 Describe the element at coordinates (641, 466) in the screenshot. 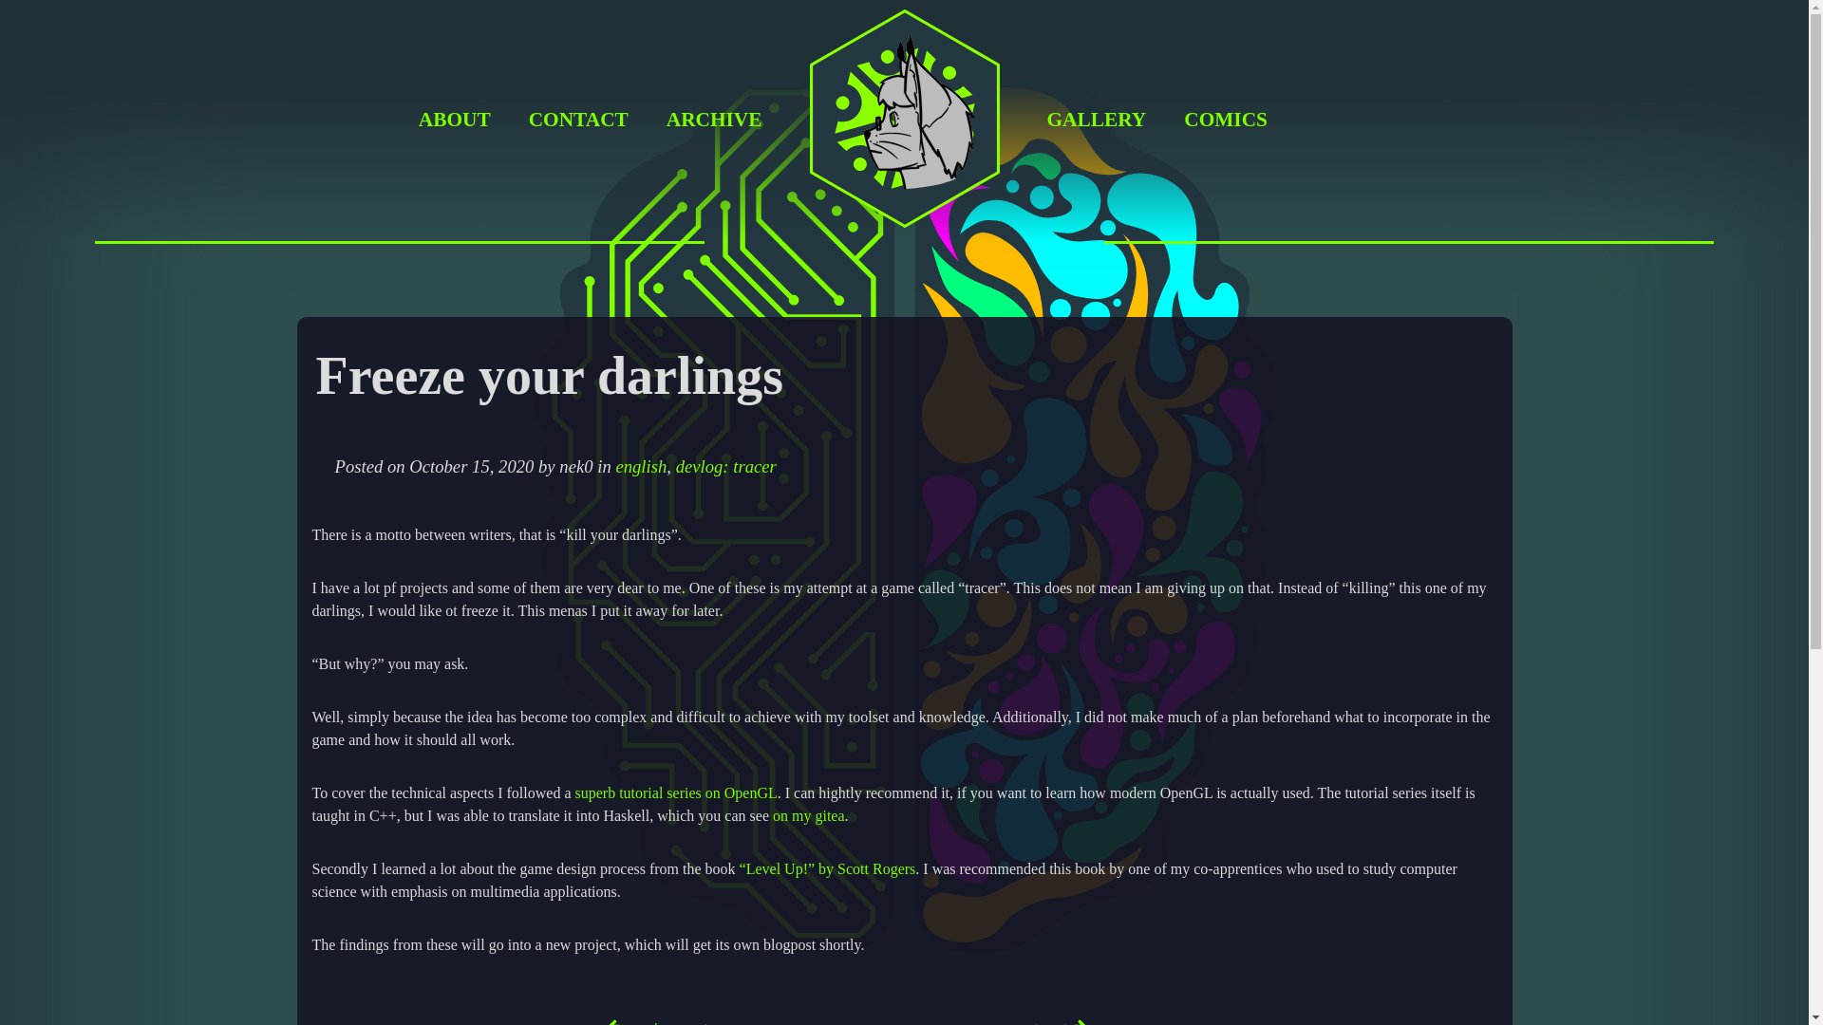

I see `english` at that location.